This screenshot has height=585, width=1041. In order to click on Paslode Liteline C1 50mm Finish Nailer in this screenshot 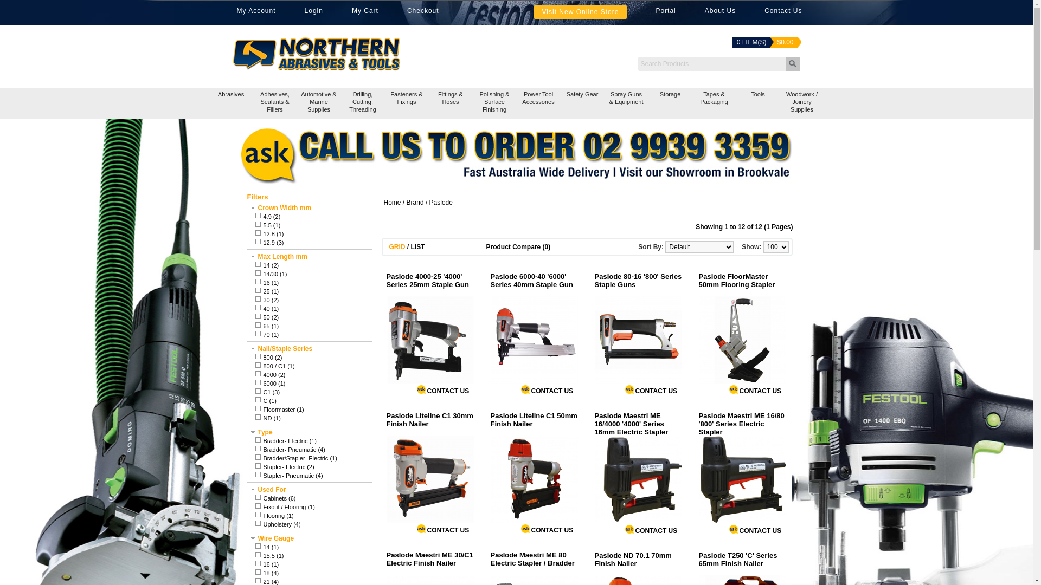, I will do `click(534, 424)`.